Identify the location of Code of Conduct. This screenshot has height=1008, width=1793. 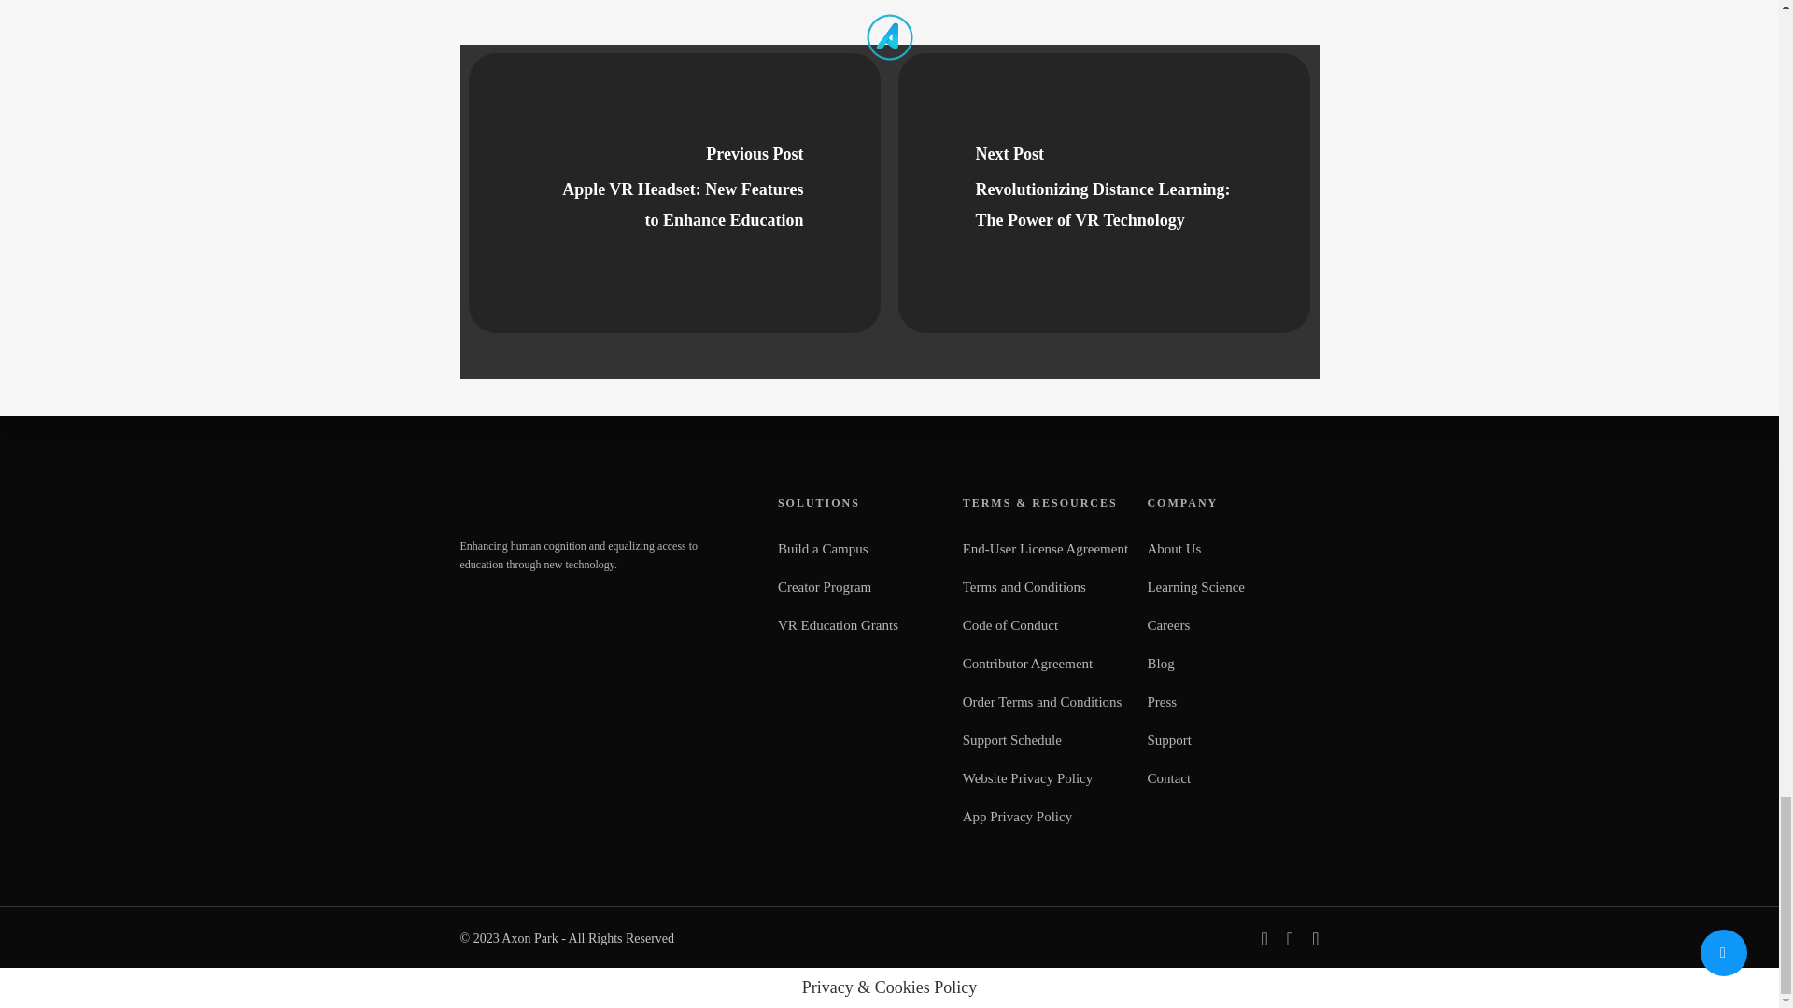
(1046, 625).